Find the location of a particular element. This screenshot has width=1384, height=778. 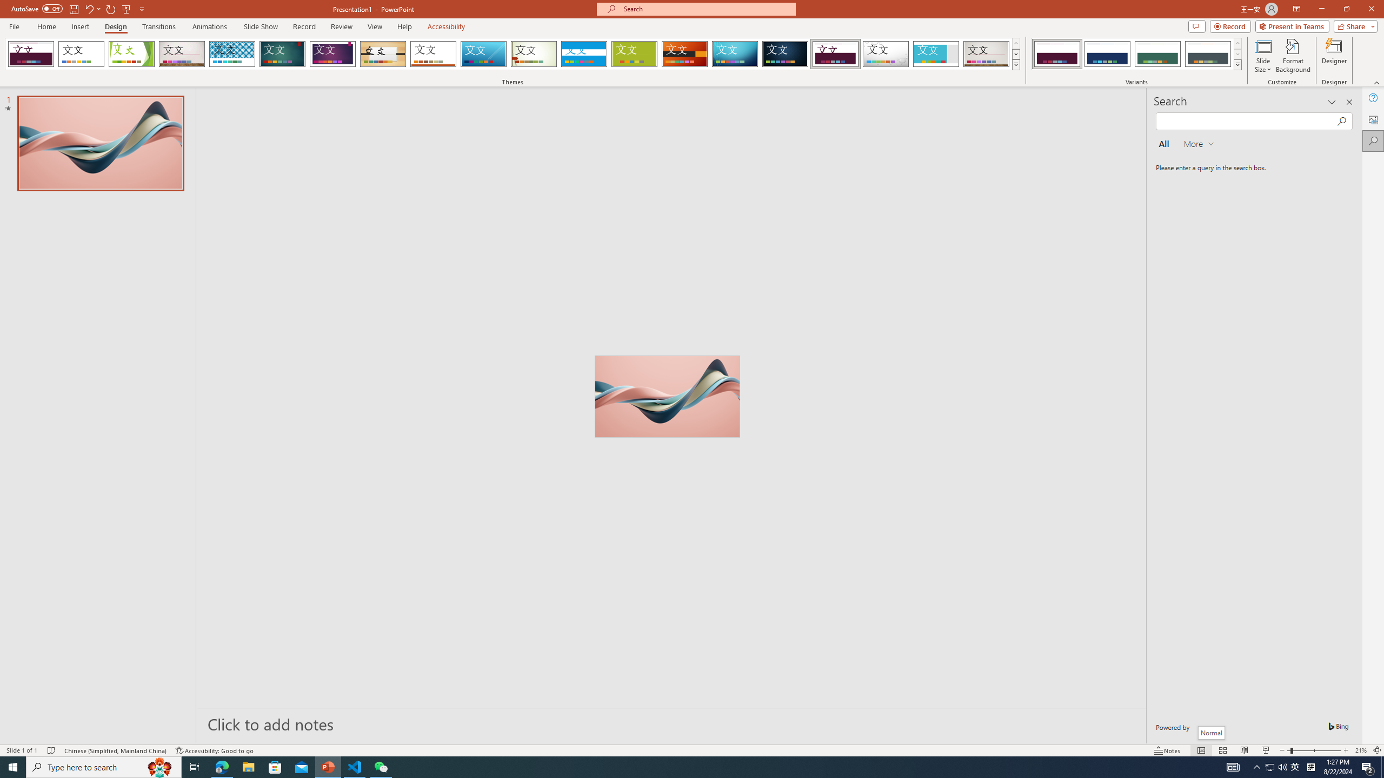

Droplet is located at coordinates (886, 54).